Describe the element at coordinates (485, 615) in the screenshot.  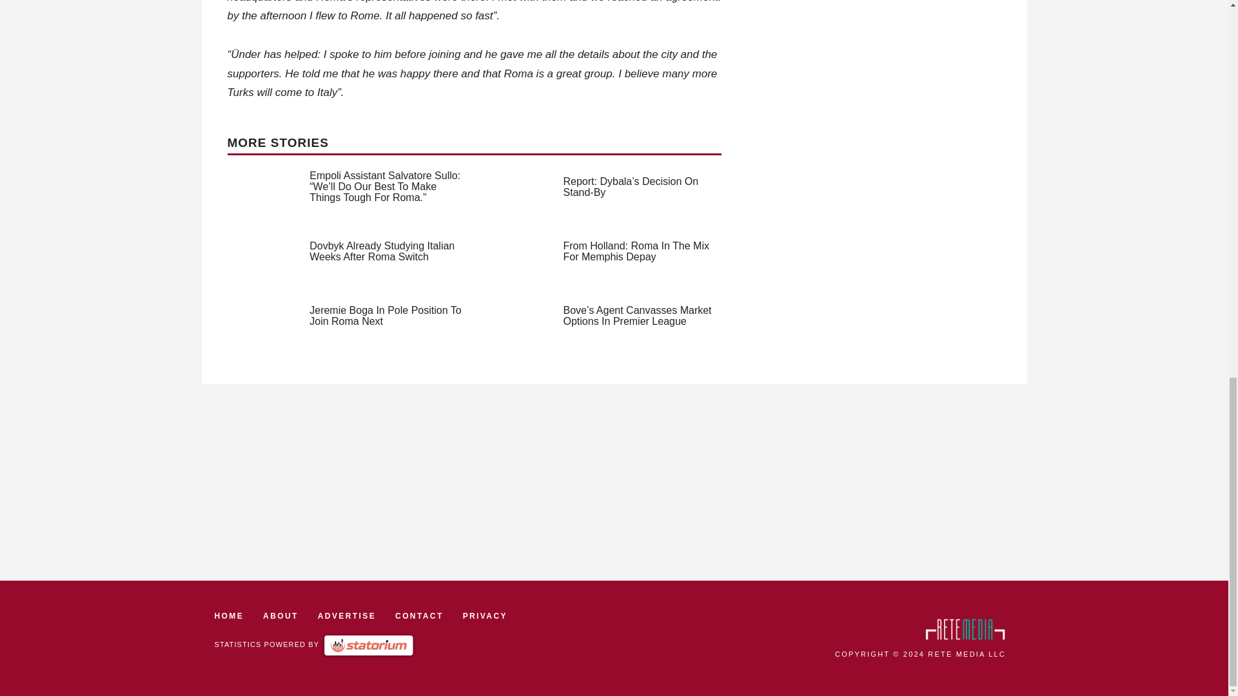
I see `PRIVACY` at that location.